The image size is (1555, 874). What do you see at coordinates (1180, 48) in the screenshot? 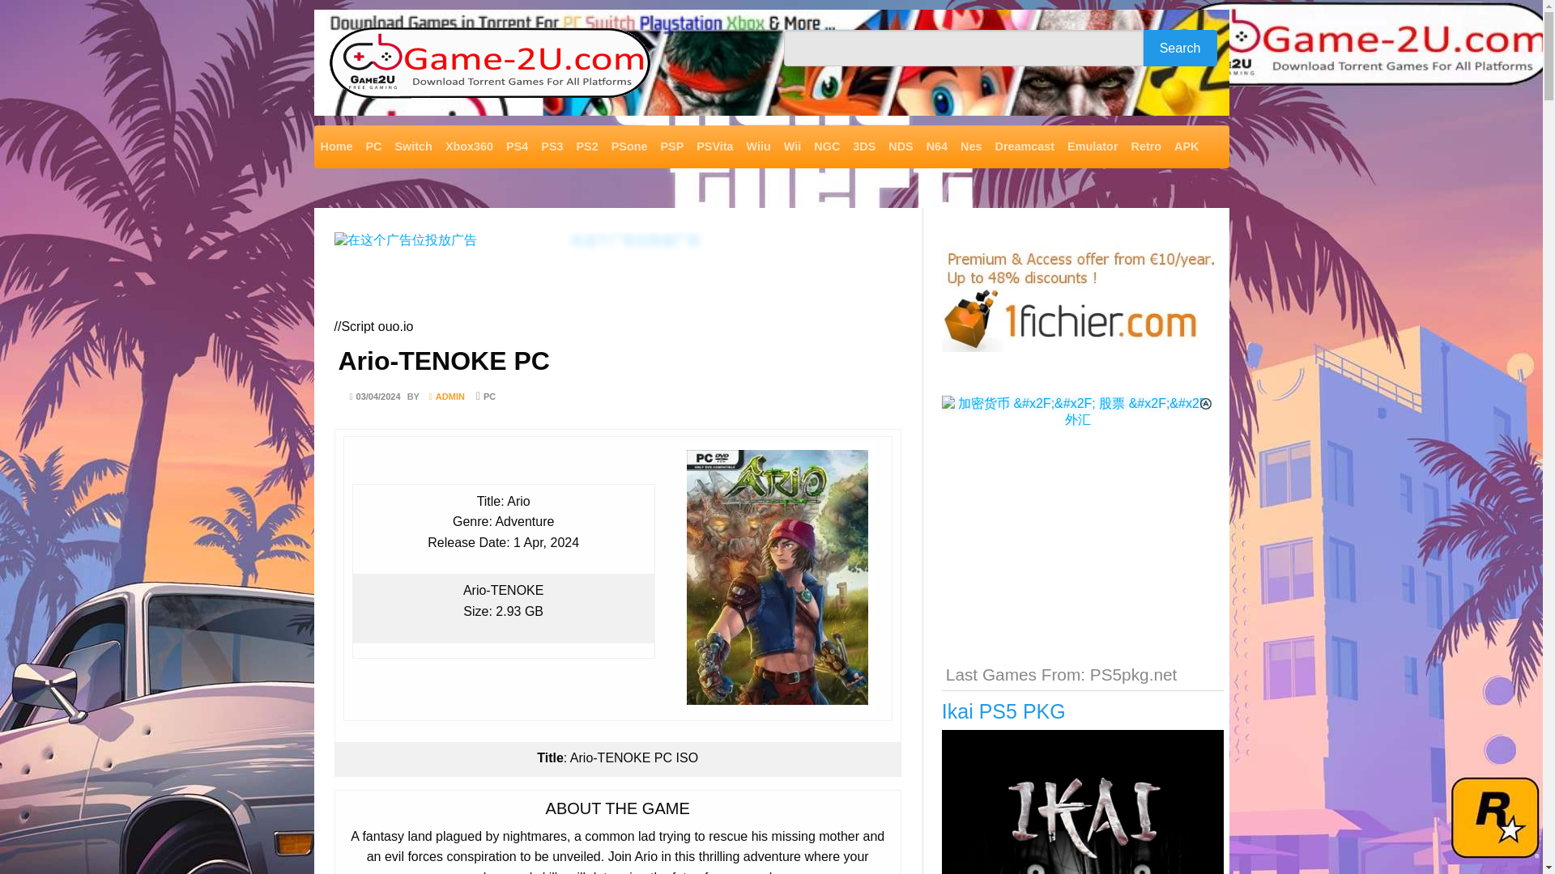
I see `Search` at bounding box center [1180, 48].